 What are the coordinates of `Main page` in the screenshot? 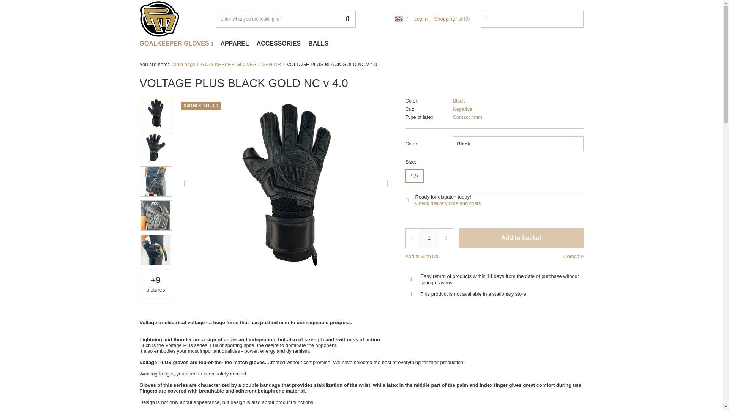 It's located at (184, 65).